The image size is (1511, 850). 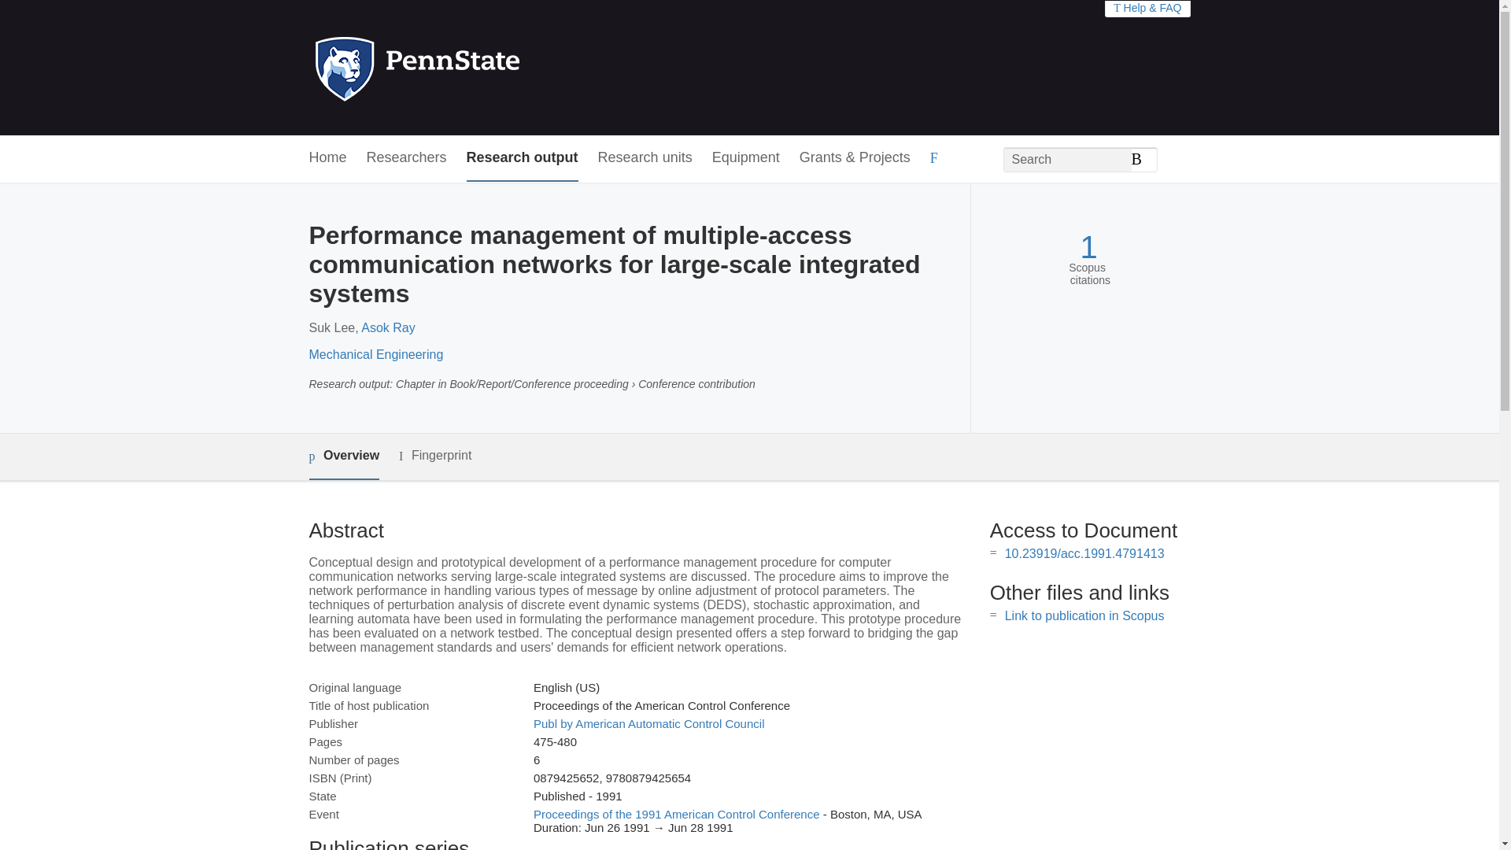 I want to click on Research units, so click(x=645, y=158).